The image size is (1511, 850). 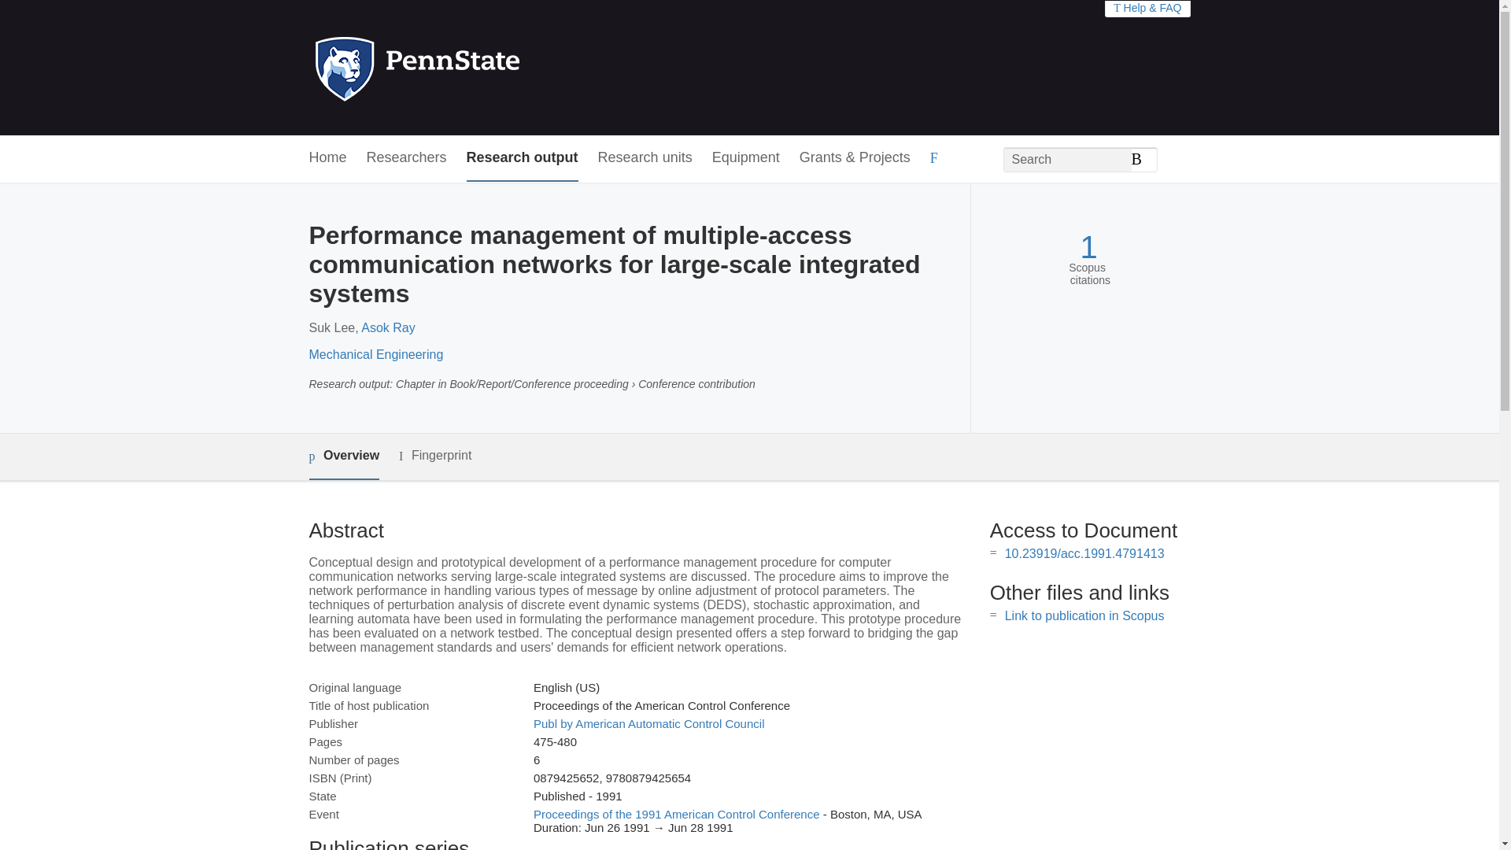 I want to click on Research units, so click(x=645, y=158).